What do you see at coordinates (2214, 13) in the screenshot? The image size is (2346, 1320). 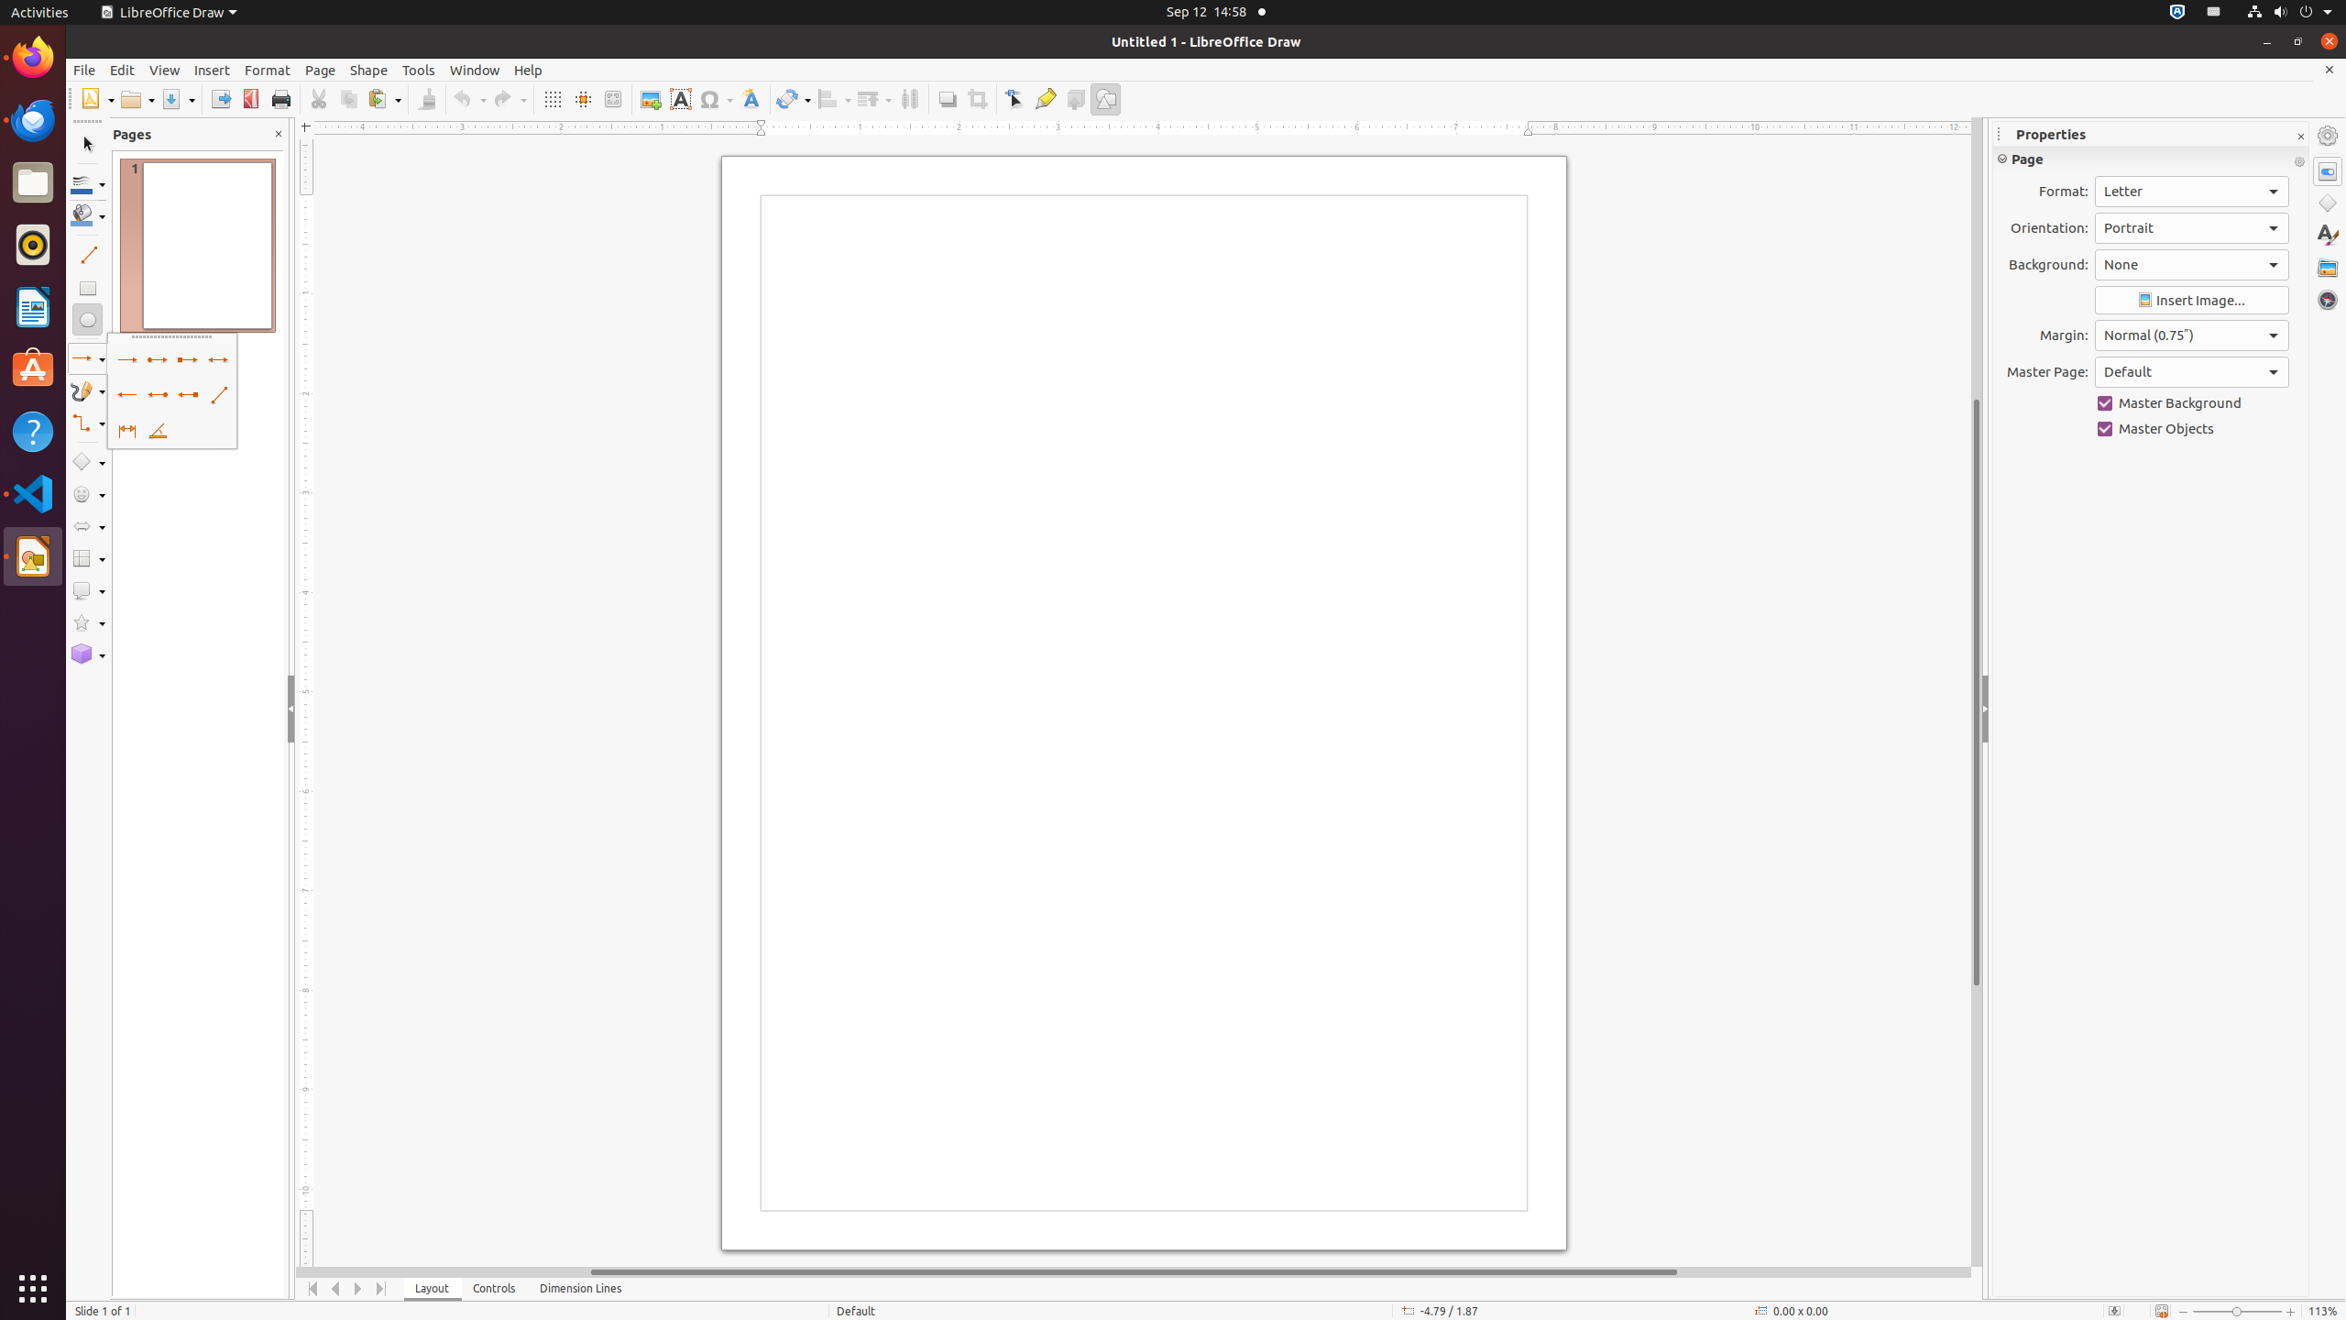 I see `:1.21/StatusNotifierItem` at bounding box center [2214, 13].